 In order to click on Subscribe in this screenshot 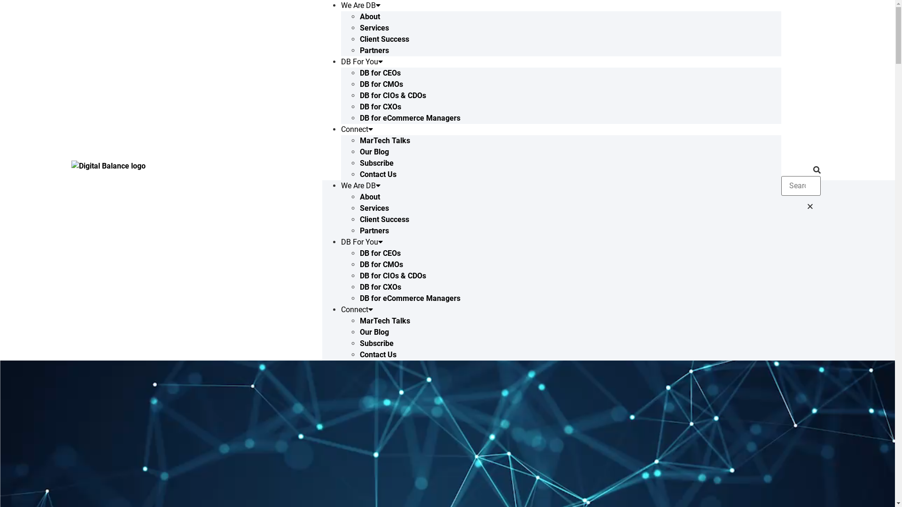, I will do `click(377, 344)`.